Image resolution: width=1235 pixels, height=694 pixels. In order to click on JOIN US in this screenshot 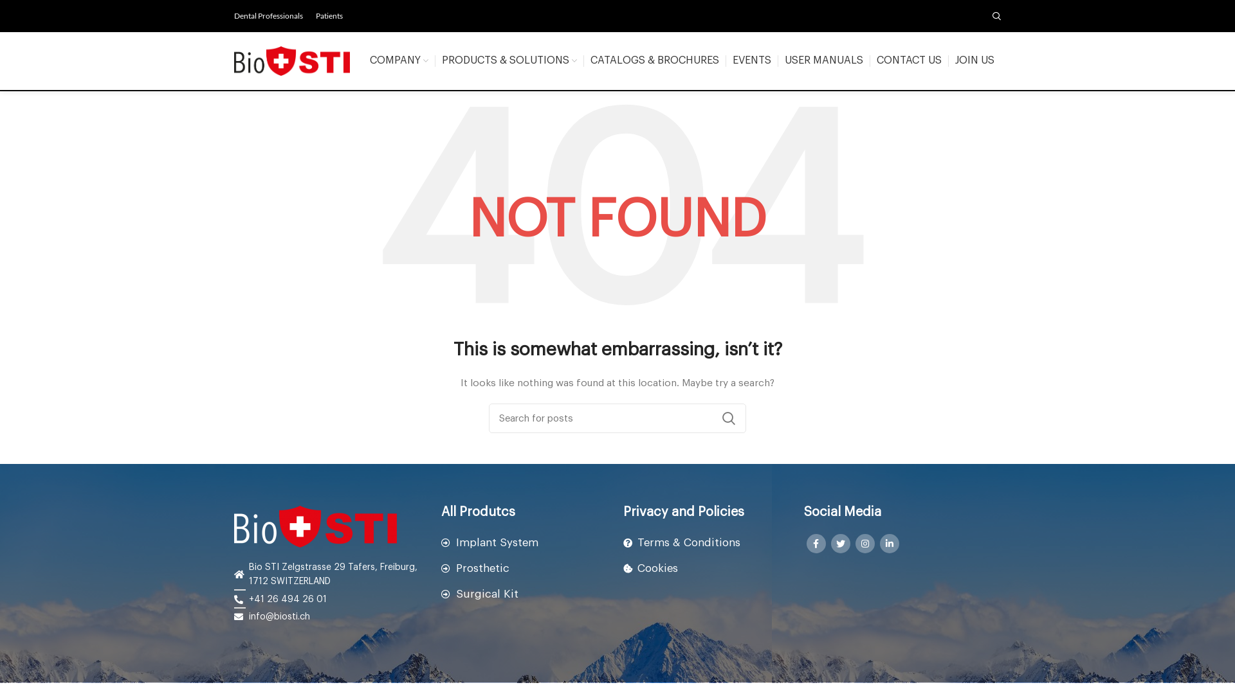, I will do `click(974, 61)`.